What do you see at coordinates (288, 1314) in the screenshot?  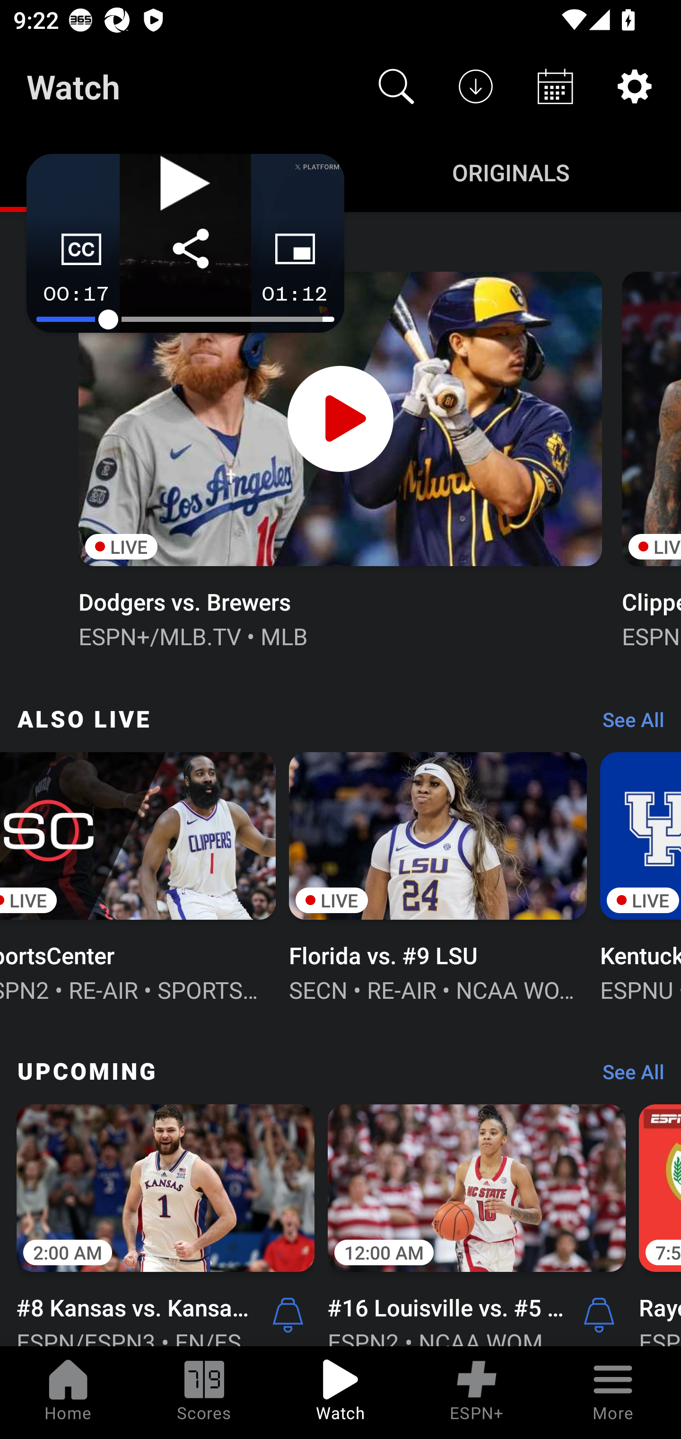 I see `Alerts` at bounding box center [288, 1314].